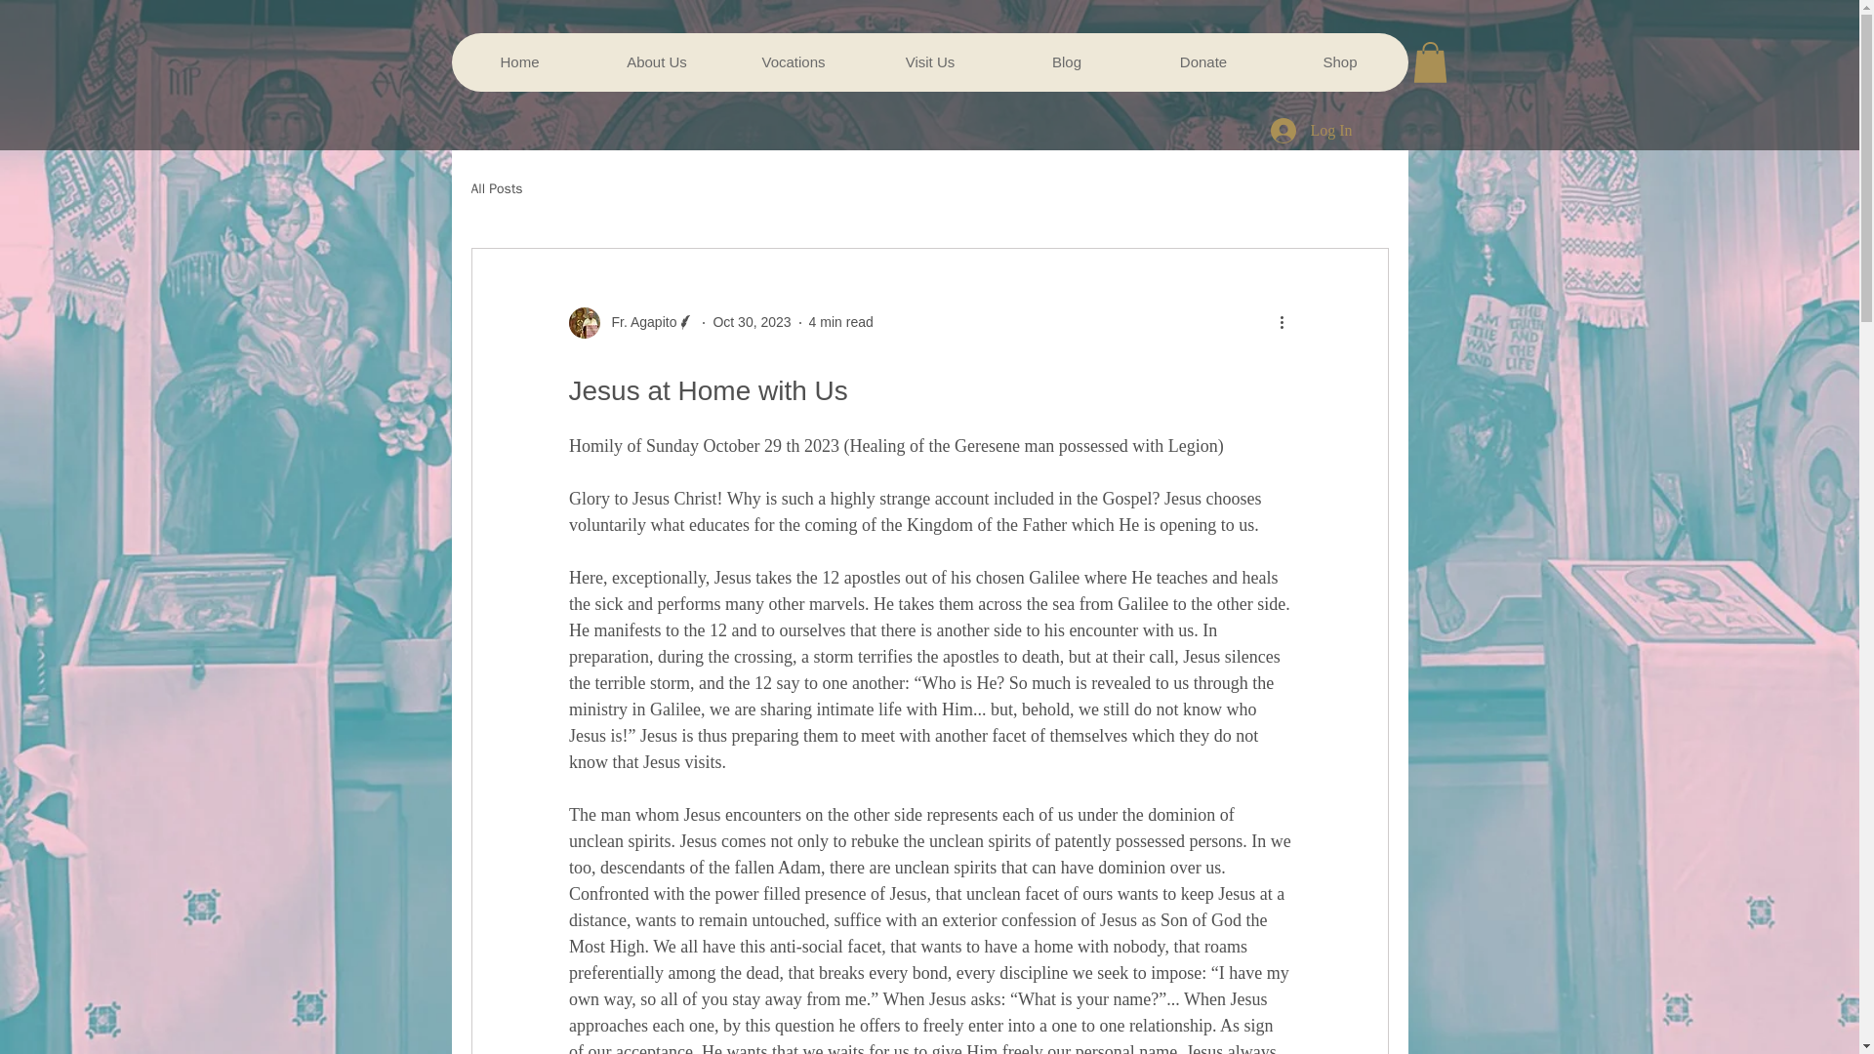 The image size is (1874, 1054). I want to click on Fr. Agapito, so click(631, 322).